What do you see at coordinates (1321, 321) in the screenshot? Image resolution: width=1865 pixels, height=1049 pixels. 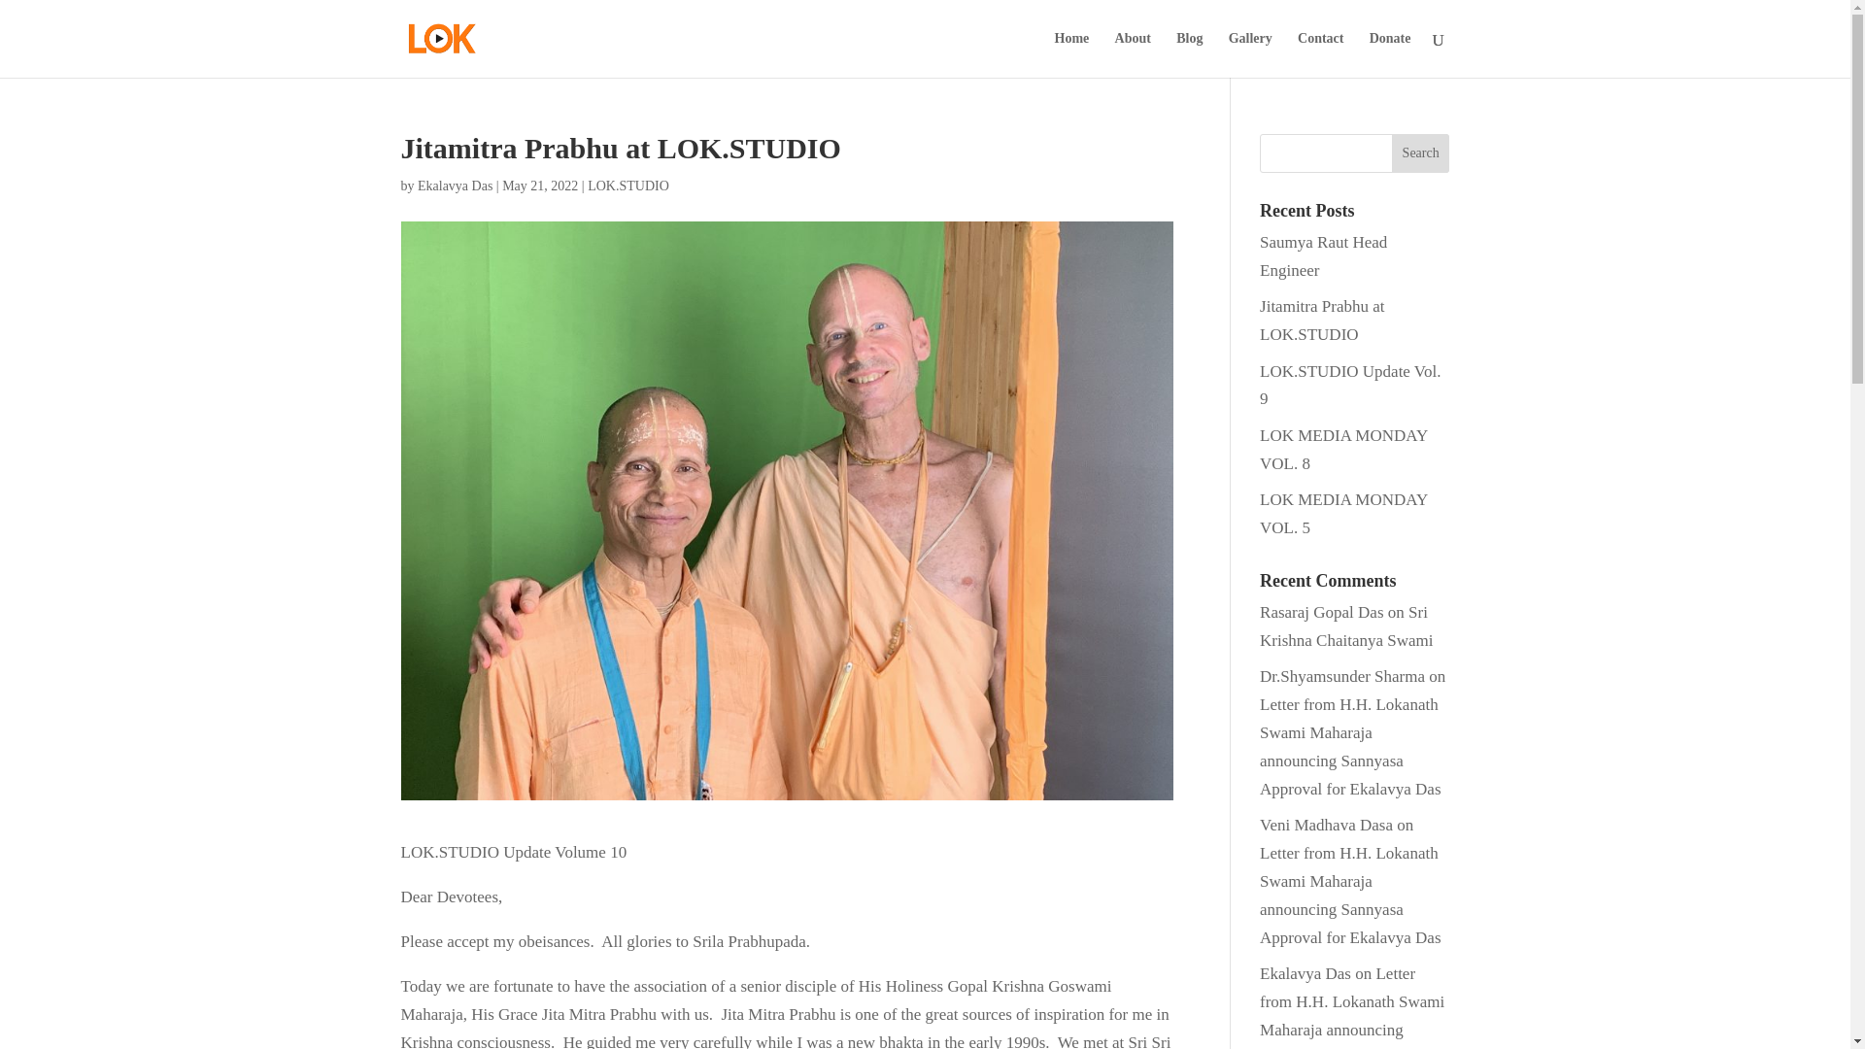 I see `Jitamitra Prabhu at LOK.STUDIO` at bounding box center [1321, 321].